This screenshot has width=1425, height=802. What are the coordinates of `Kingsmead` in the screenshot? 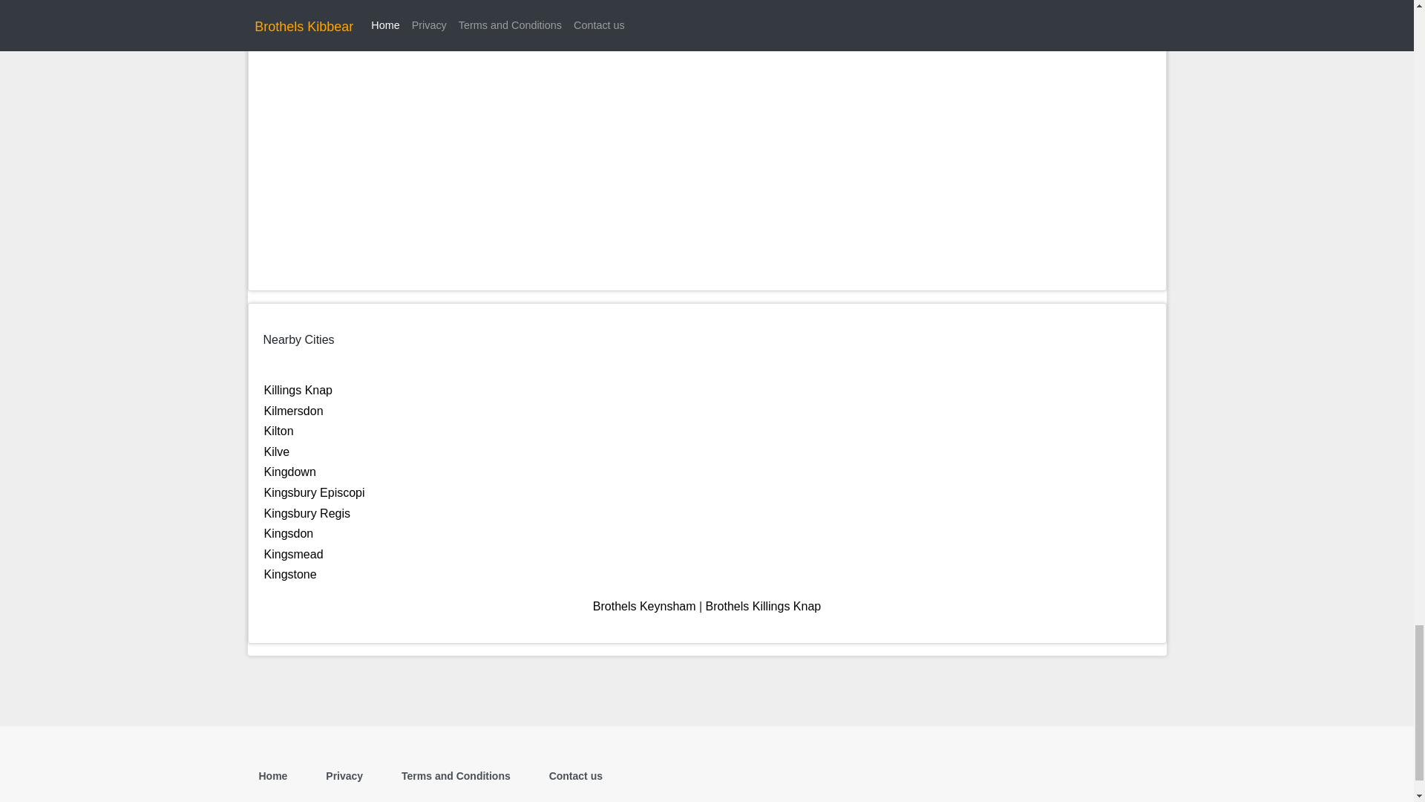 It's located at (293, 554).